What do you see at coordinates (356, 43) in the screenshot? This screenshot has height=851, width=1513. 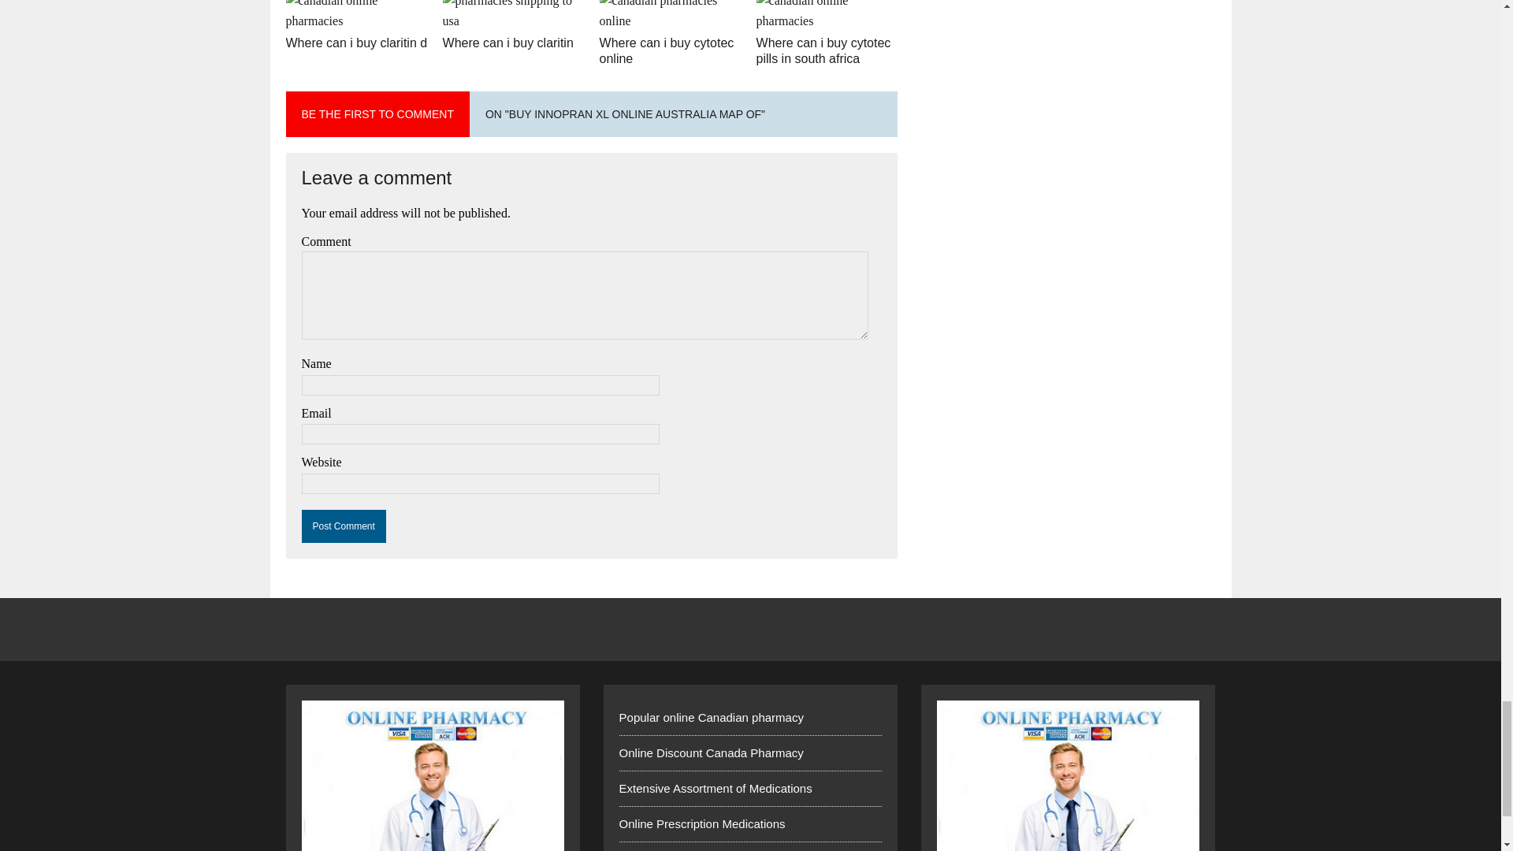 I see `Where can i buy claritin d` at bounding box center [356, 43].